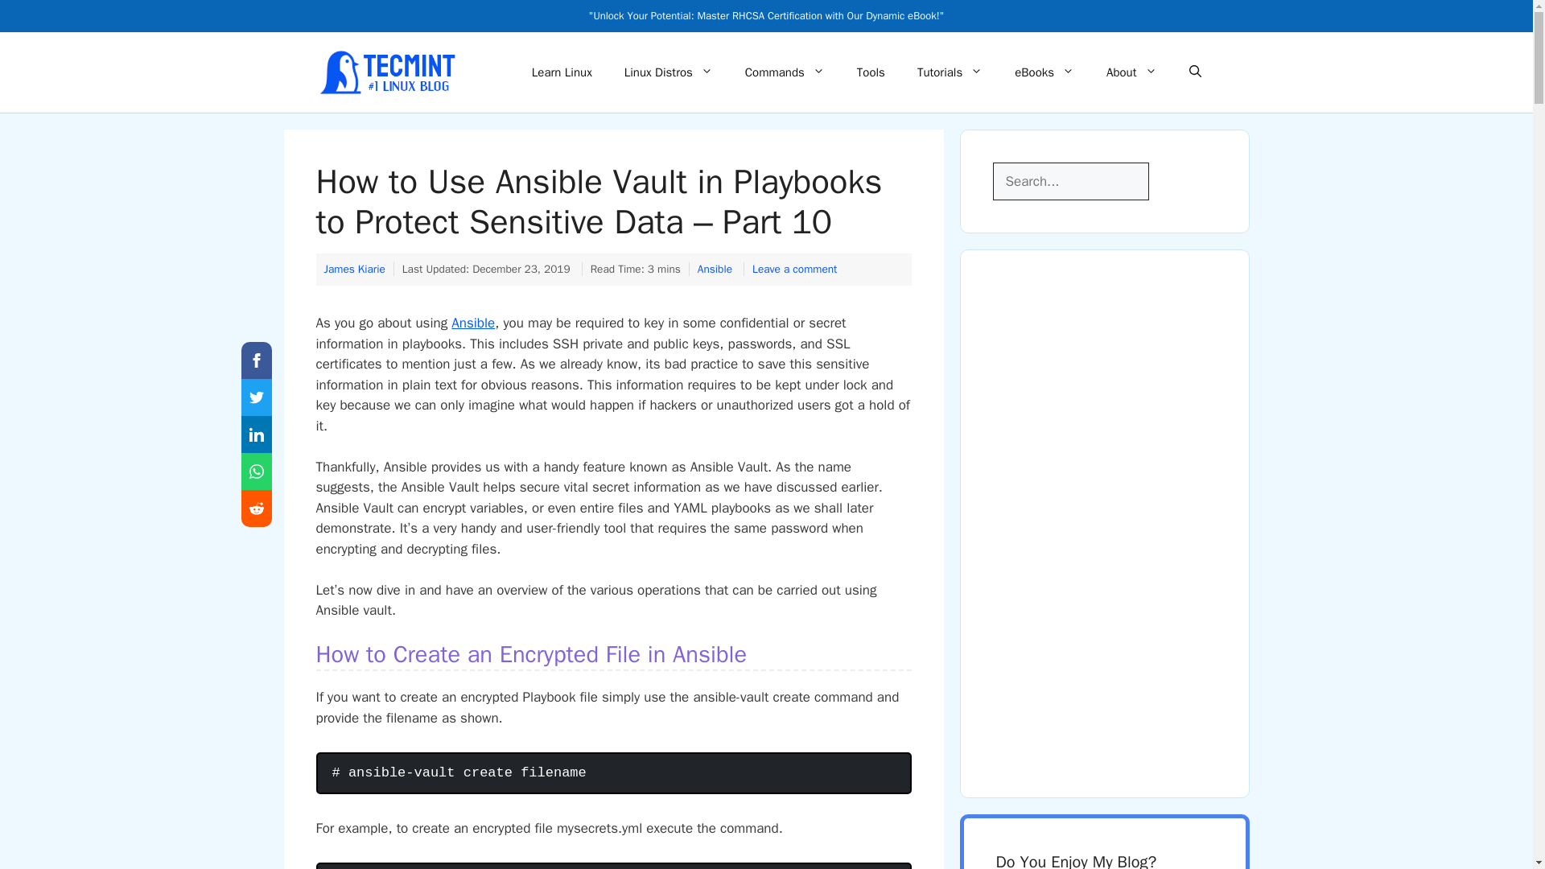 This screenshot has width=1545, height=869. What do you see at coordinates (669, 72) in the screenshot?
I see `Linux Distros` at bounding box center [669, 72].